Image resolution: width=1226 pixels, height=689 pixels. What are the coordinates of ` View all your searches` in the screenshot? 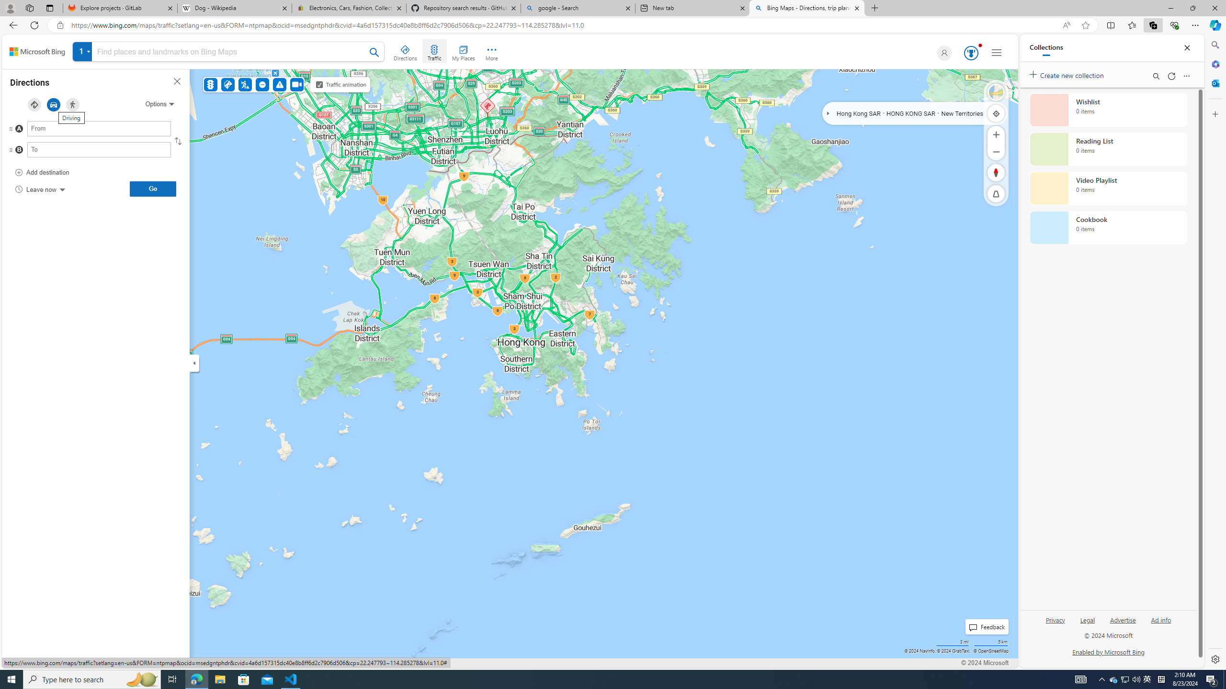 It's located at (82, 52).